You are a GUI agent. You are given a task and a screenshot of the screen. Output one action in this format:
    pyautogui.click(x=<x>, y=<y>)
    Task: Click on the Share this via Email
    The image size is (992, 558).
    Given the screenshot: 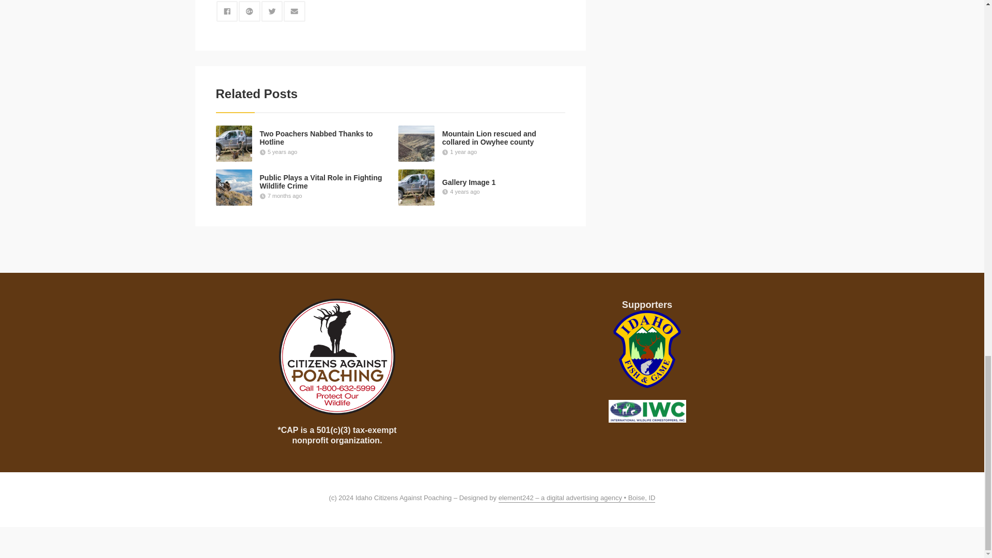 What is the action you would take?
    pyautogui.click(x=295, y=11)
    